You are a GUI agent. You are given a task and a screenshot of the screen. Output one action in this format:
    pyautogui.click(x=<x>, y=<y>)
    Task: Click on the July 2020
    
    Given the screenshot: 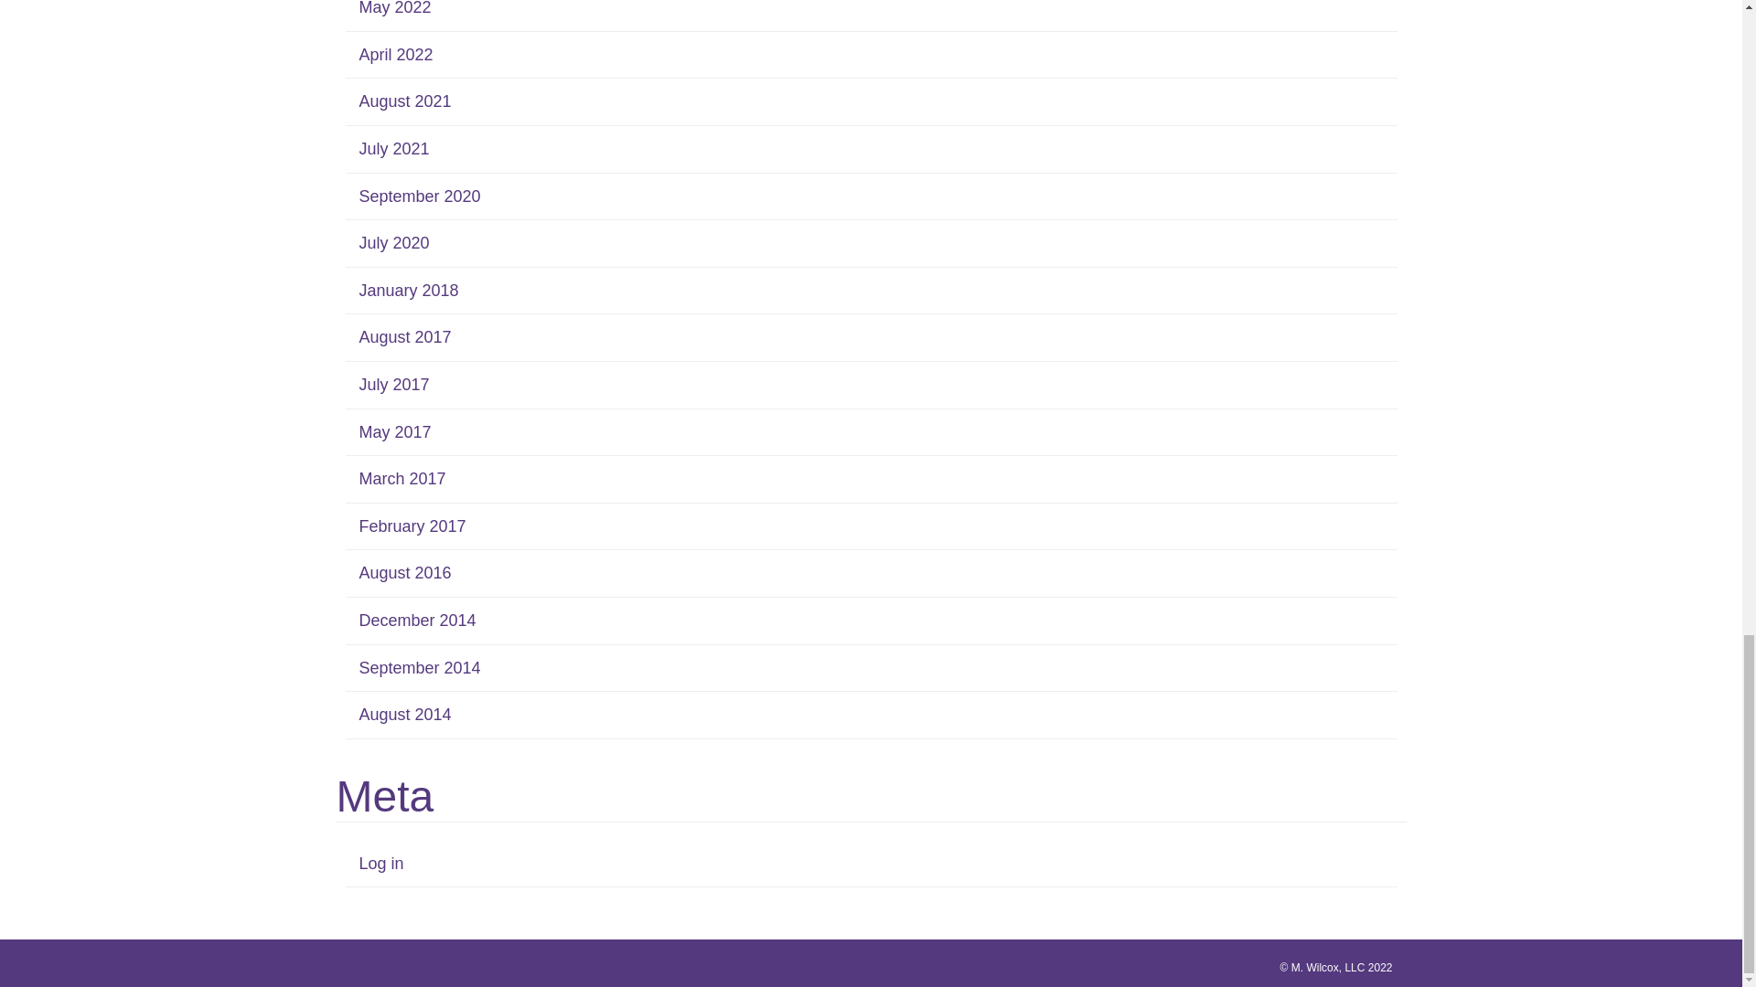 What is the action you would take?
    pyautogui.click(x=393, y=243)
    